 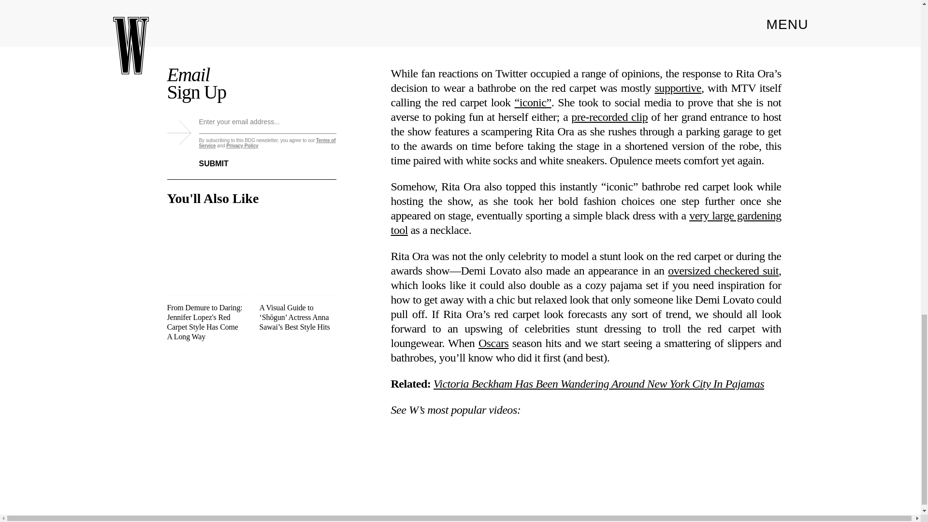 What do you see at coordinates (609, 116) in the screenshot?
I see `pre-recorded clip` at bounding box center [609, 116].